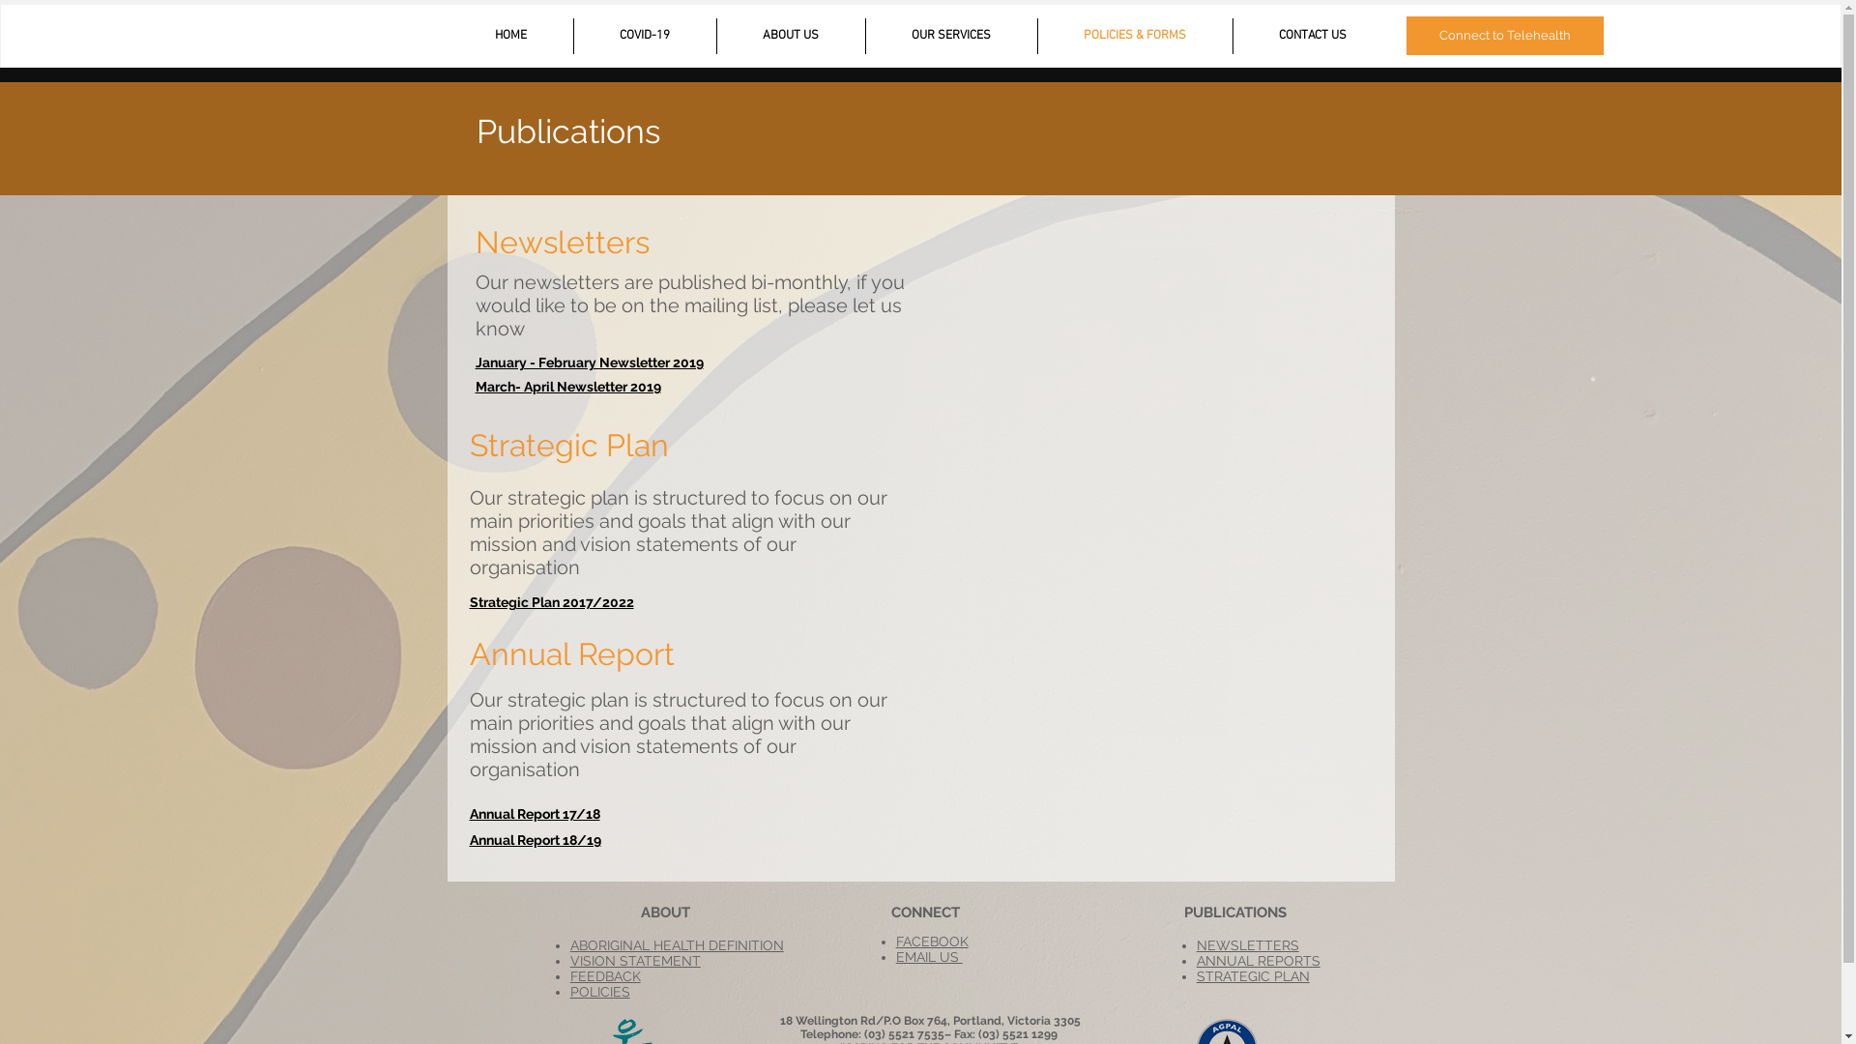 Image resolution: width=1856 pixels, height=1044 pixels. I want to click on OUR SERVICES, so click(951, 37).